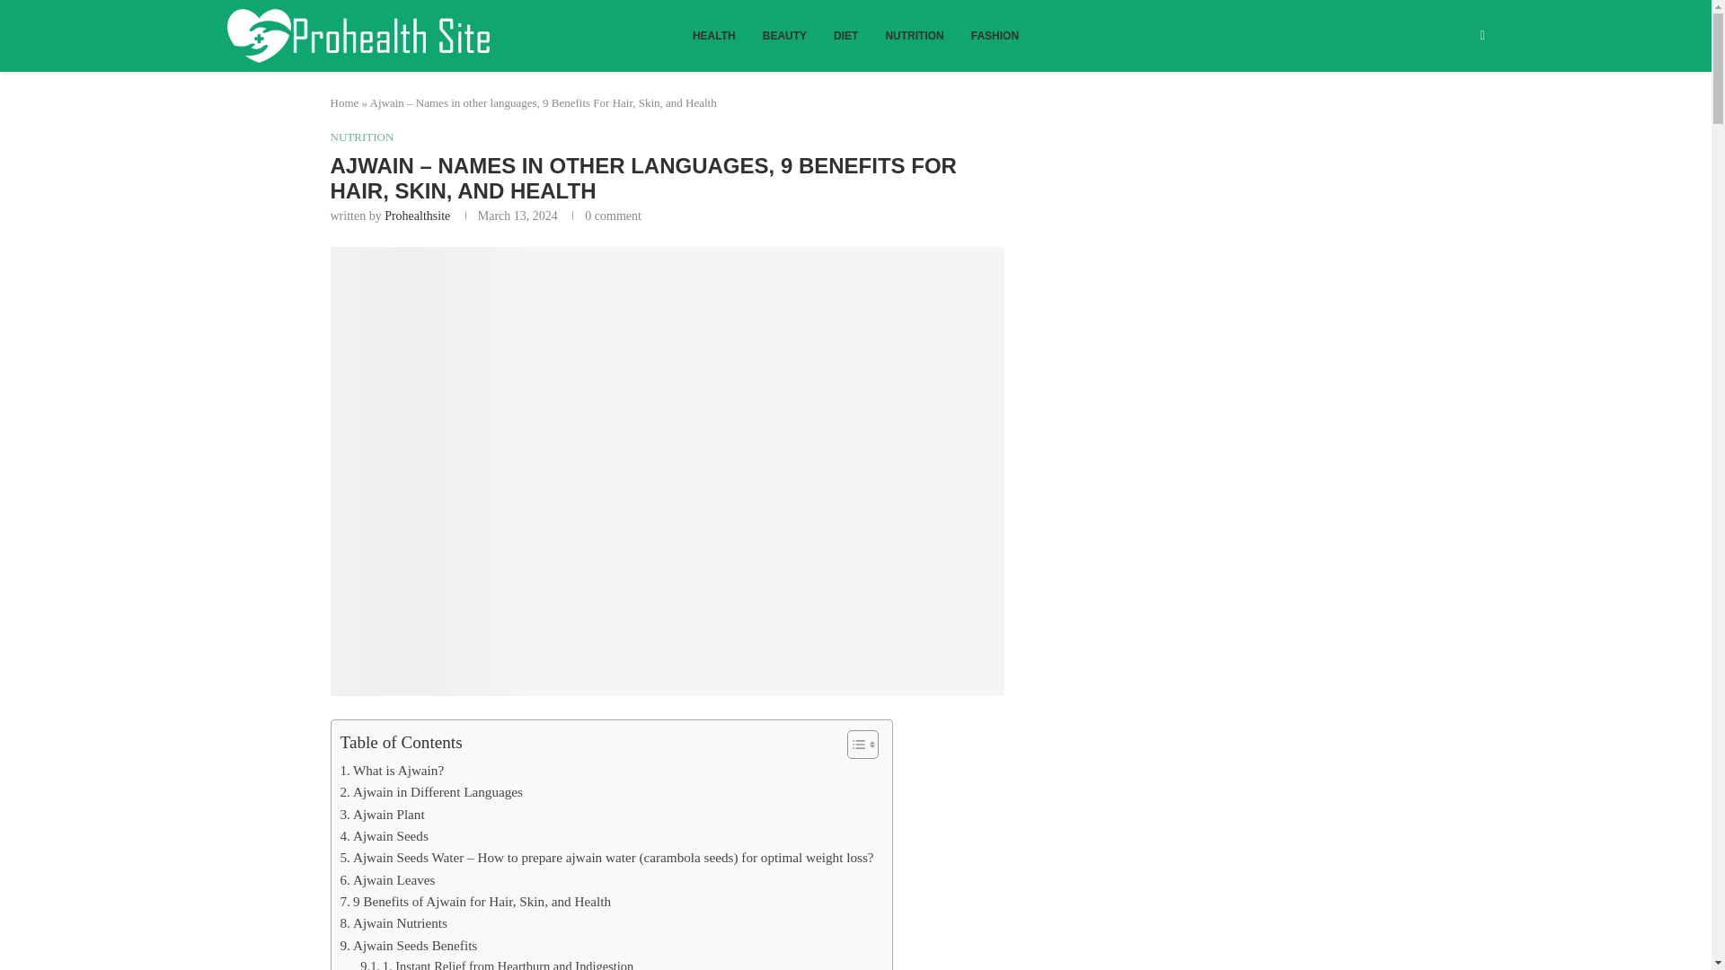 Image resolution: width=1725 pixels, height=970 pixels. Describe the element at coordinates (431, 792) in the screenshot. I see `Ajwain in Different Languages` at that location.